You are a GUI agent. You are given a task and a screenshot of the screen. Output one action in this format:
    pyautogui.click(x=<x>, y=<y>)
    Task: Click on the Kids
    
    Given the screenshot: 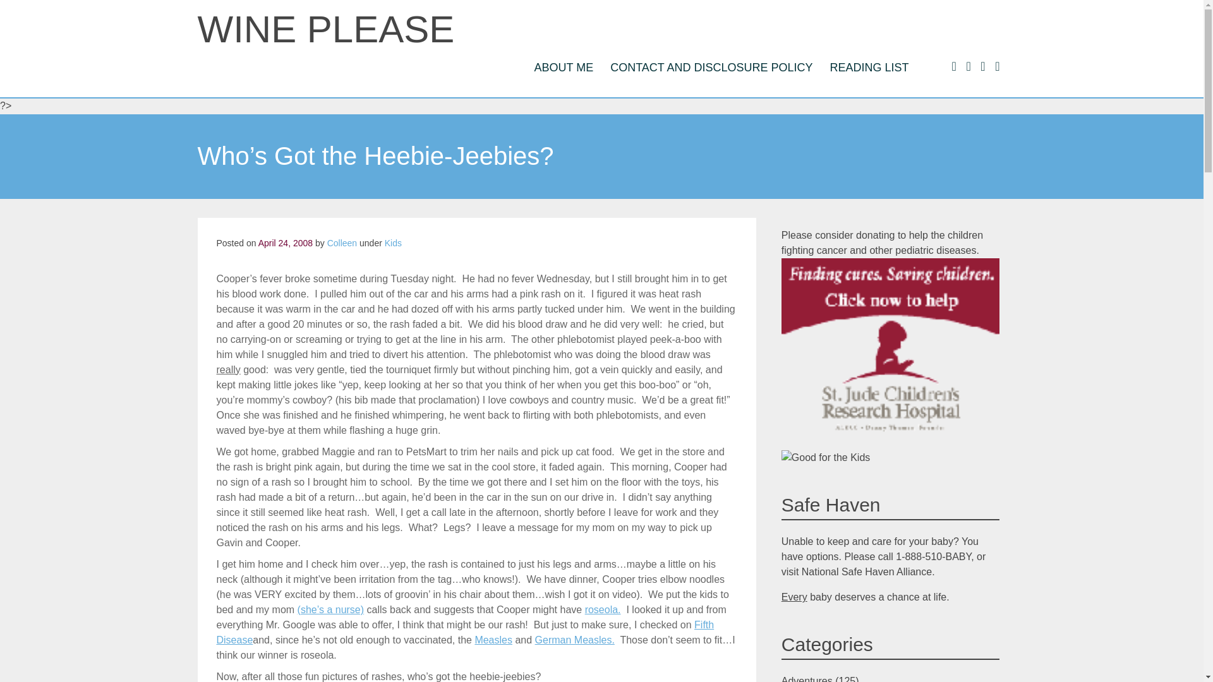 What is the action you would take?
    pyautogui.click(x=393, y=242)
    